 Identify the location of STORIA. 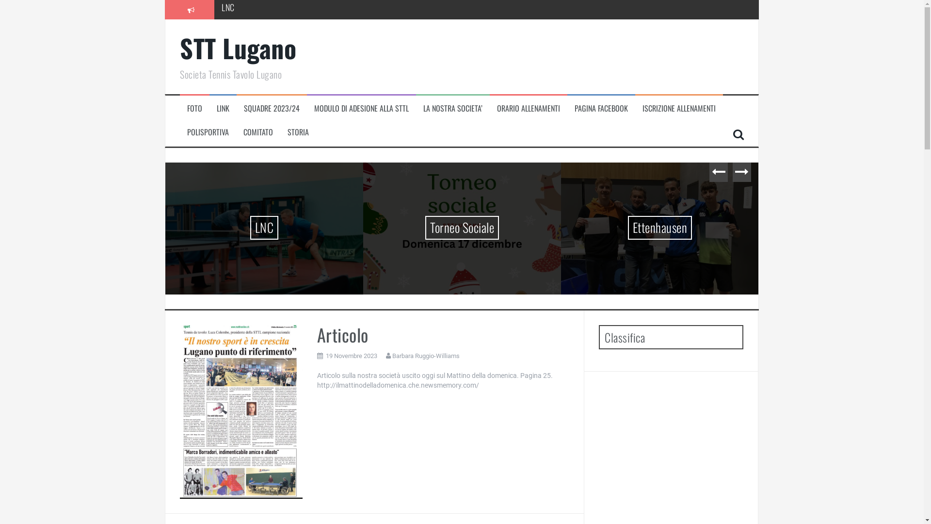
(298, 132).